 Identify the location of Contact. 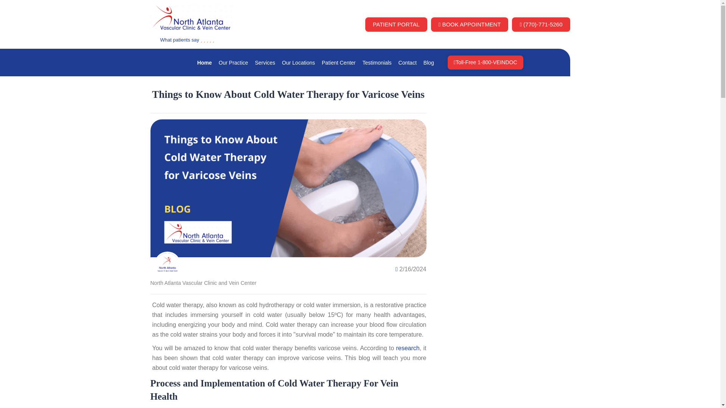
(408, 63).